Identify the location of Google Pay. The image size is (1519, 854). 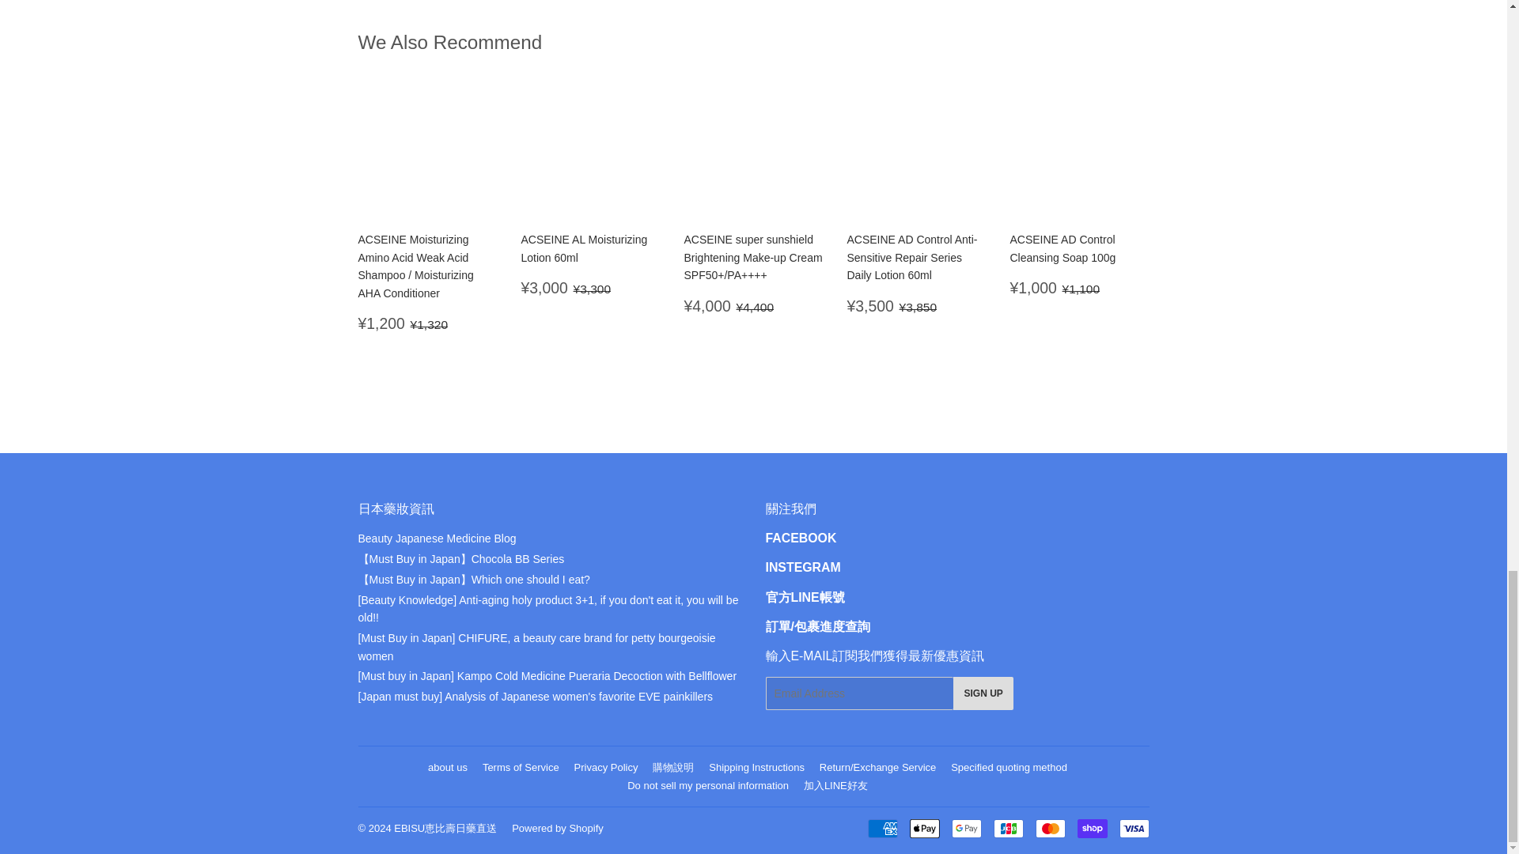
(965, 828).